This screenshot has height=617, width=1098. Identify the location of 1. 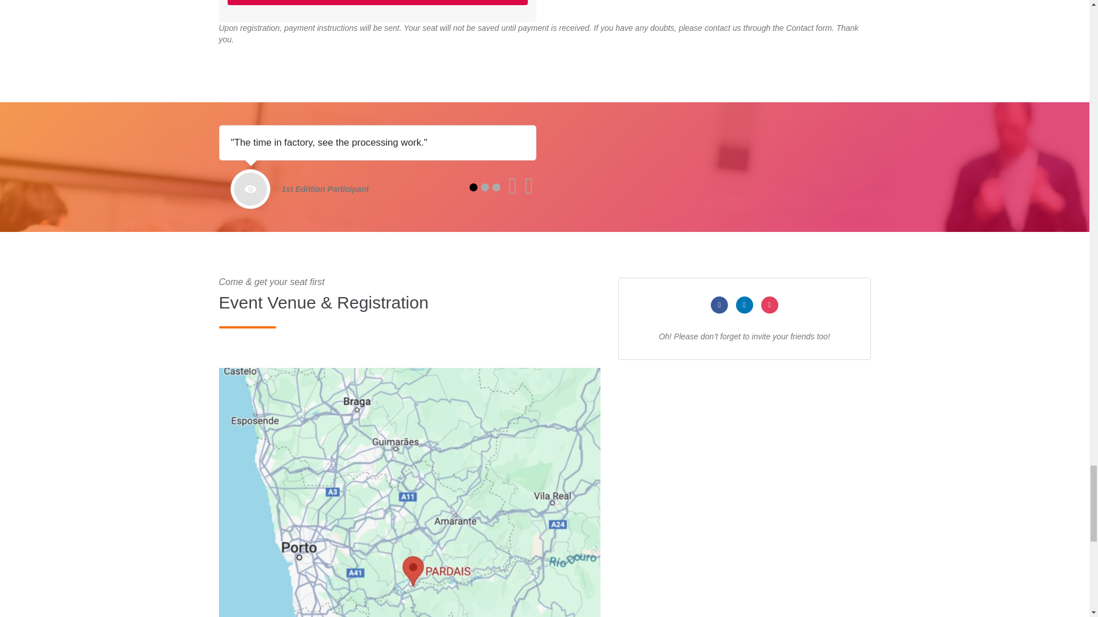
(472, 187).